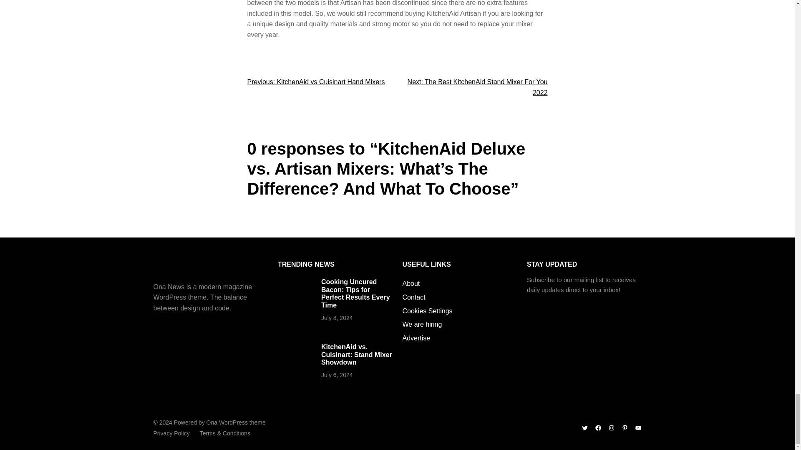 This screenshot has width=801, height=450. I want to click on Previous: KitchenAid vs Cuisinart Hand Mixers, so click(315, 82).